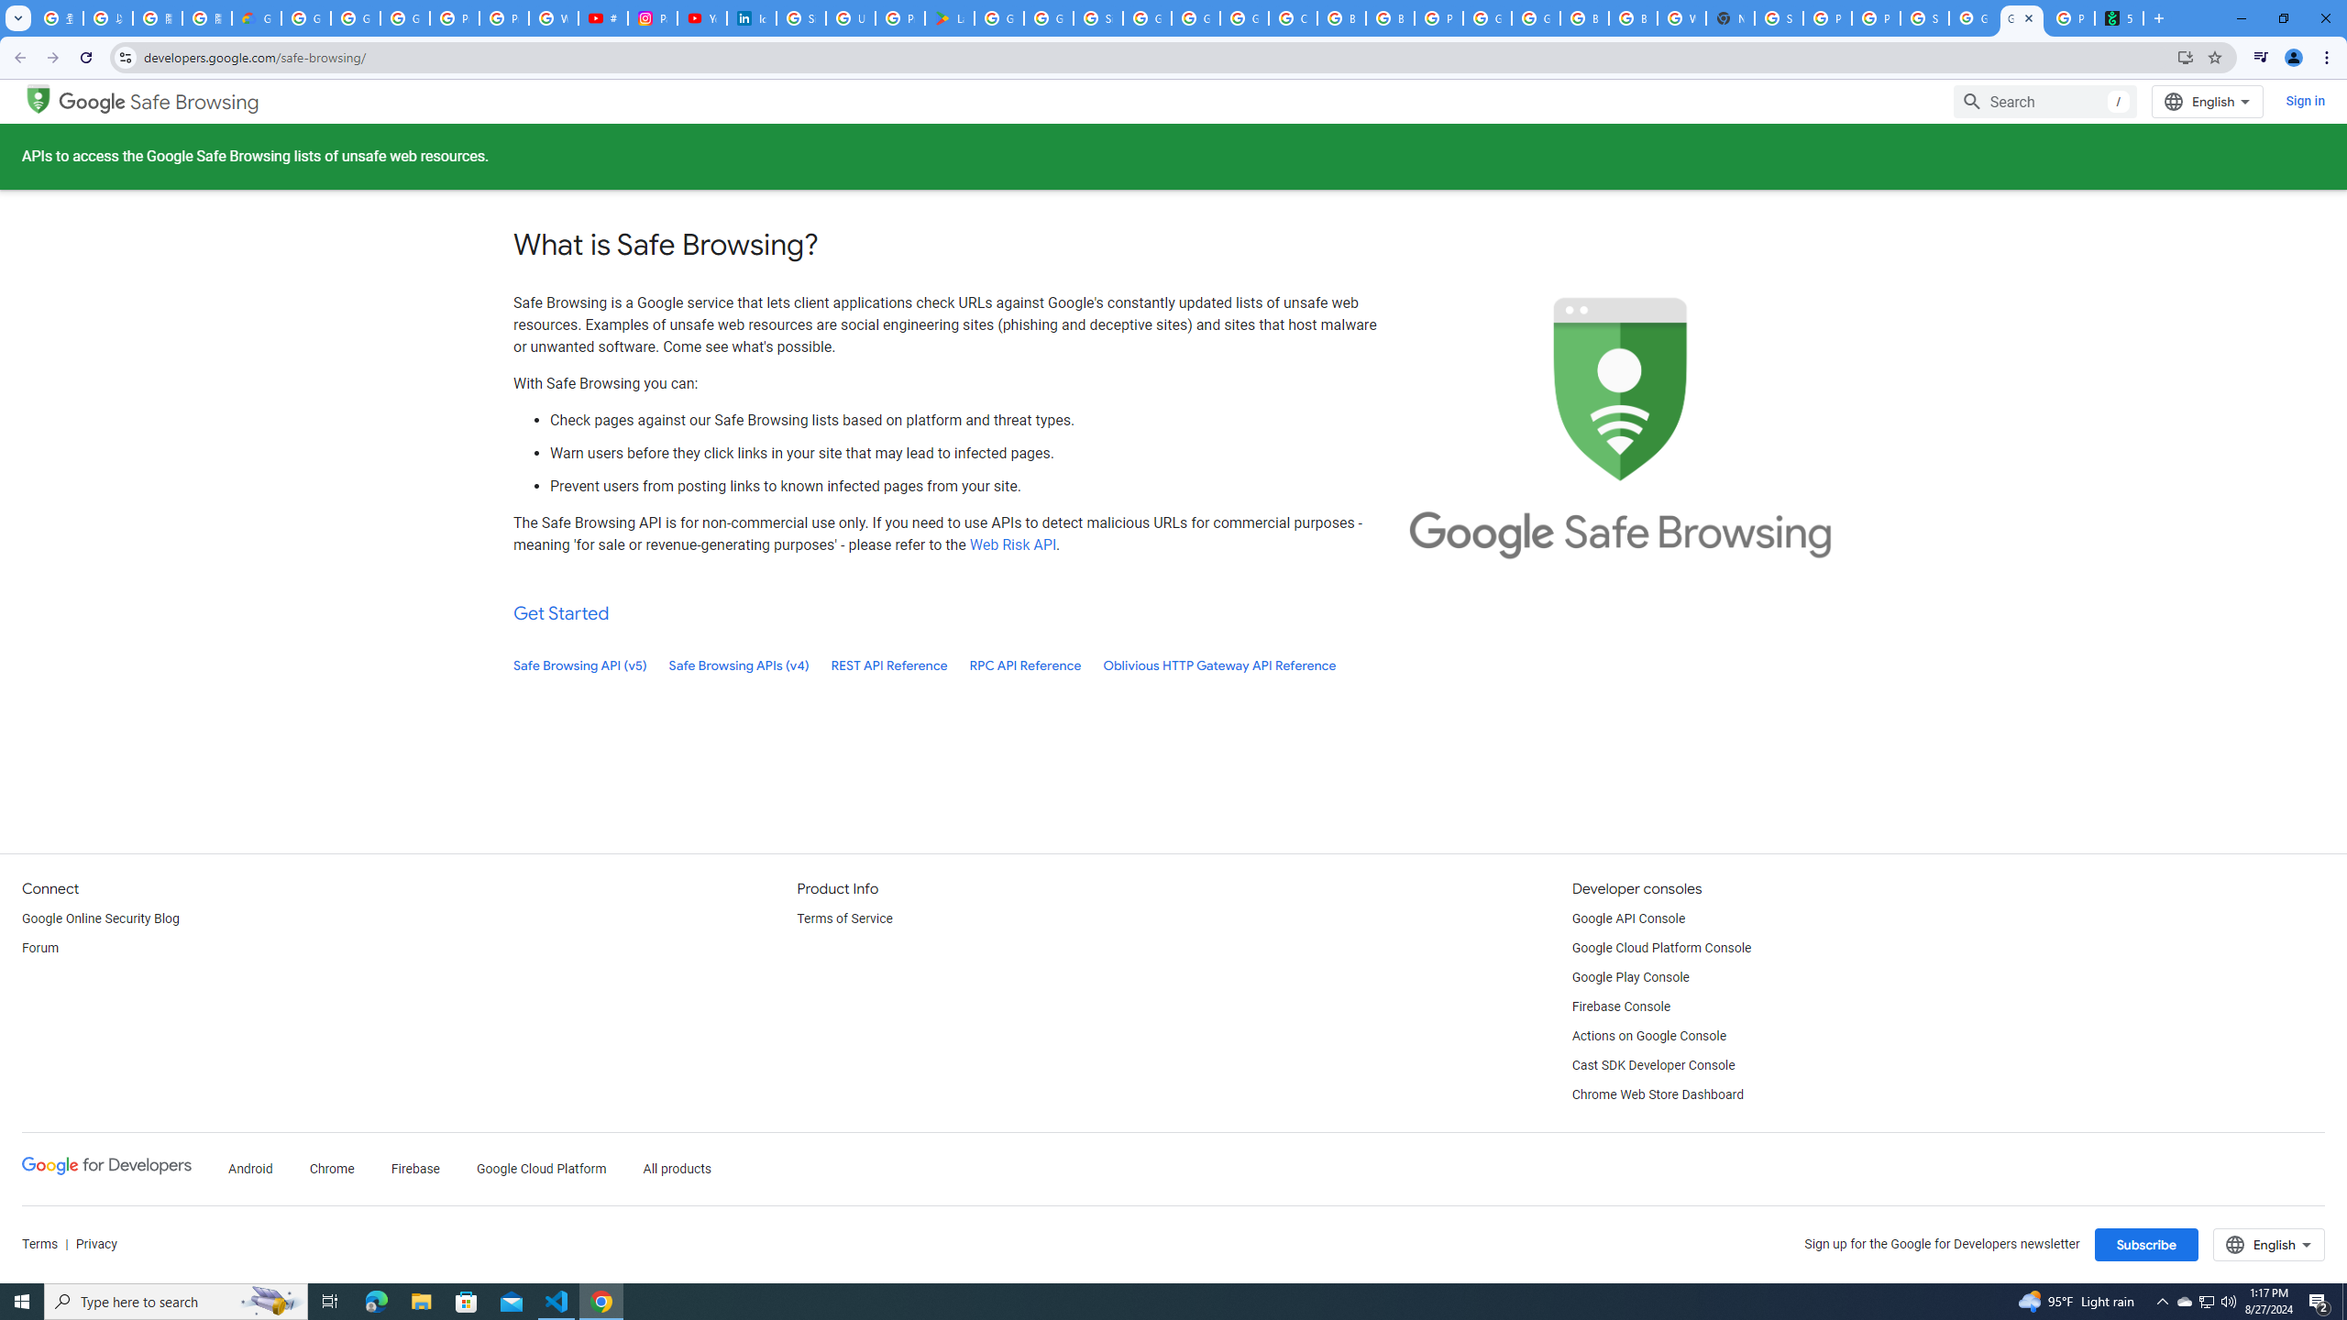  Describe the element at coordinates (1342, 18) in the screenshot. I see `Browse Chrome as a guest - Computer - Google Chrome Help` at that location.